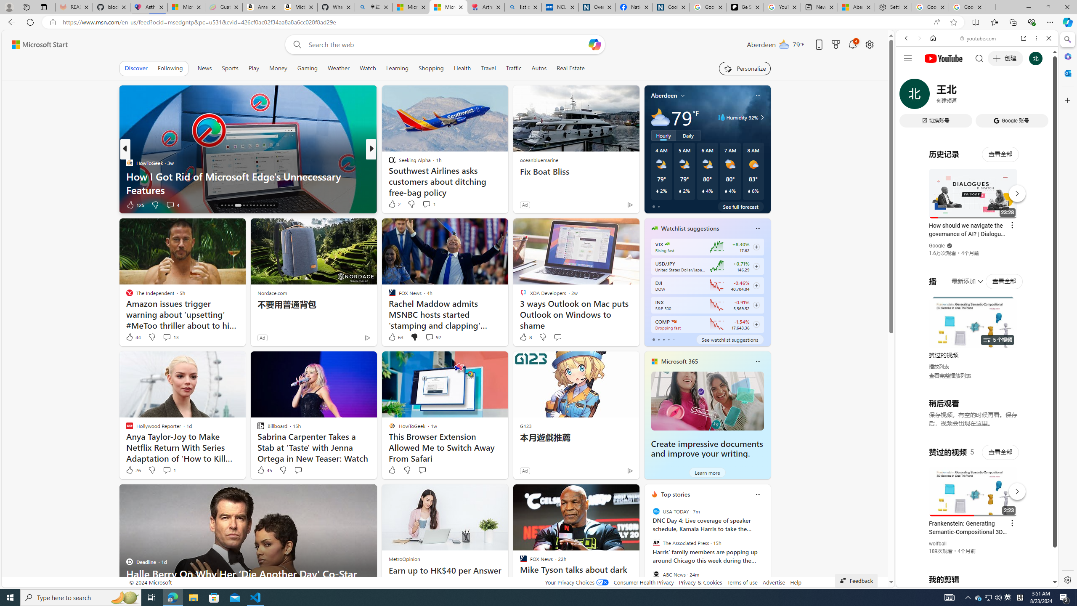 This screenshot has height=606, width=1077. What do you see at coordinates (244, 205) in the screenshot?
I see `AutomationID: tab-21` at bounding box center [244, 205].